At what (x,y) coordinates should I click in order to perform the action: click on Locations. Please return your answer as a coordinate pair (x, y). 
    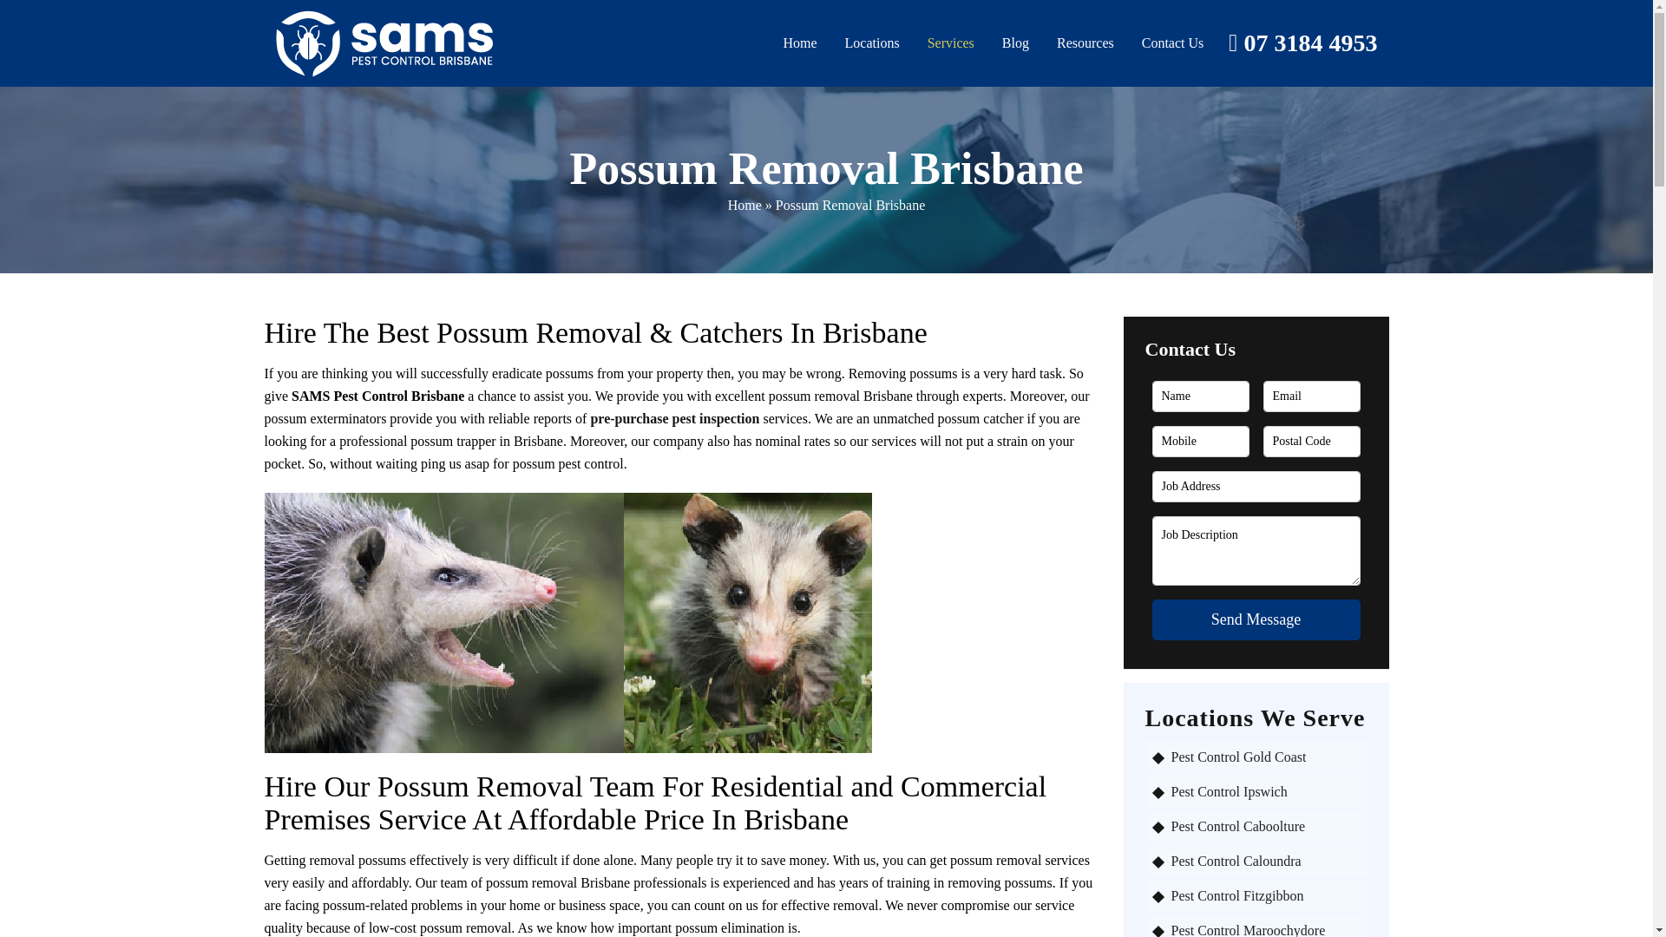
    Looking at the image, I should click on (872, 43).